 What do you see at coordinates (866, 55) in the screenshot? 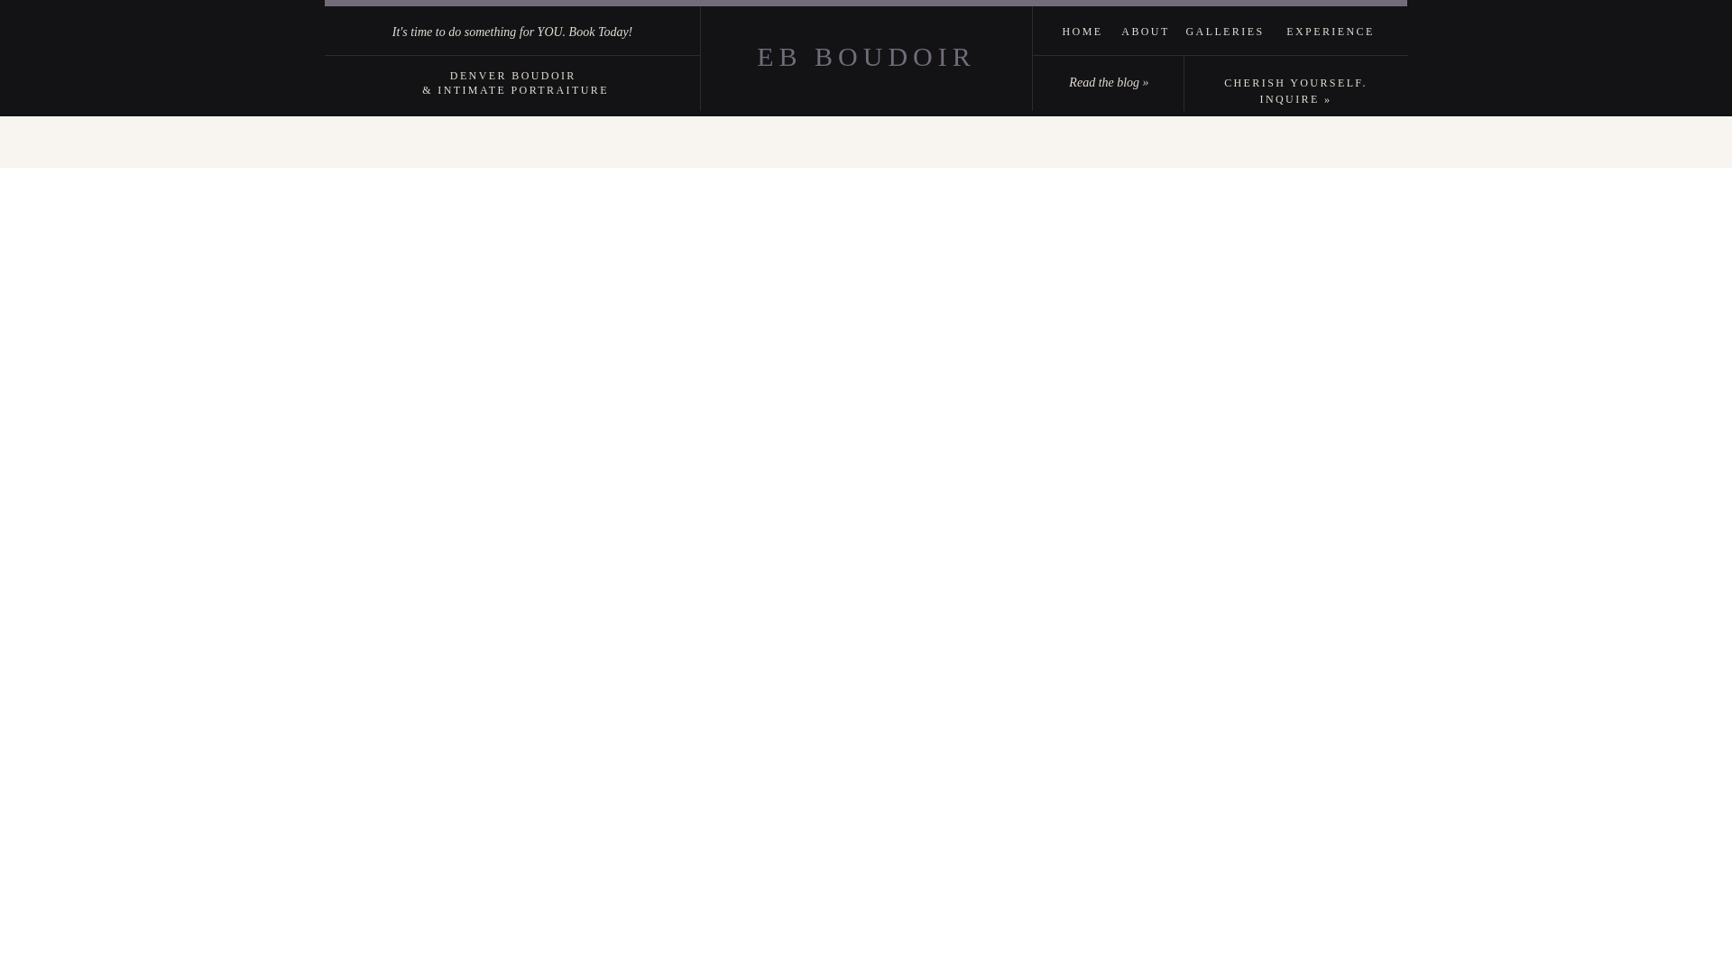
I see `EB BOUDOIR` at bounding box center [866, 55].